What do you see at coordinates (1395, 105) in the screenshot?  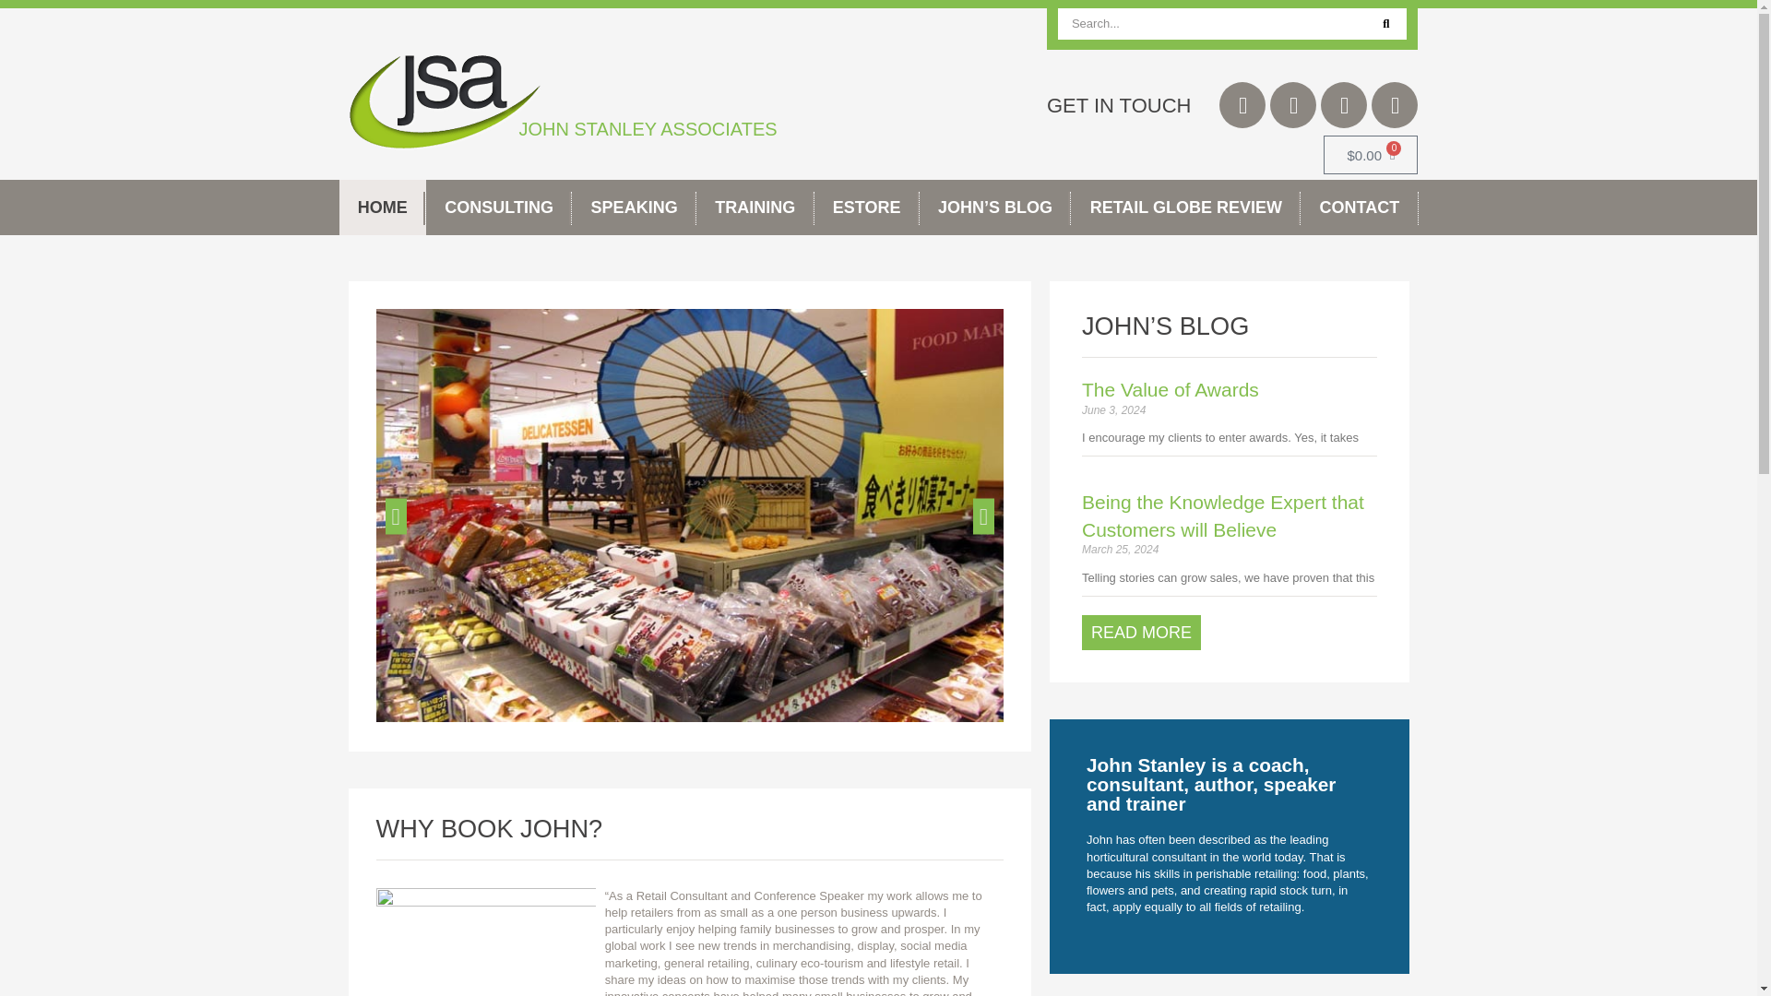 I see `Youtube` at bounding box center [1395, 105].